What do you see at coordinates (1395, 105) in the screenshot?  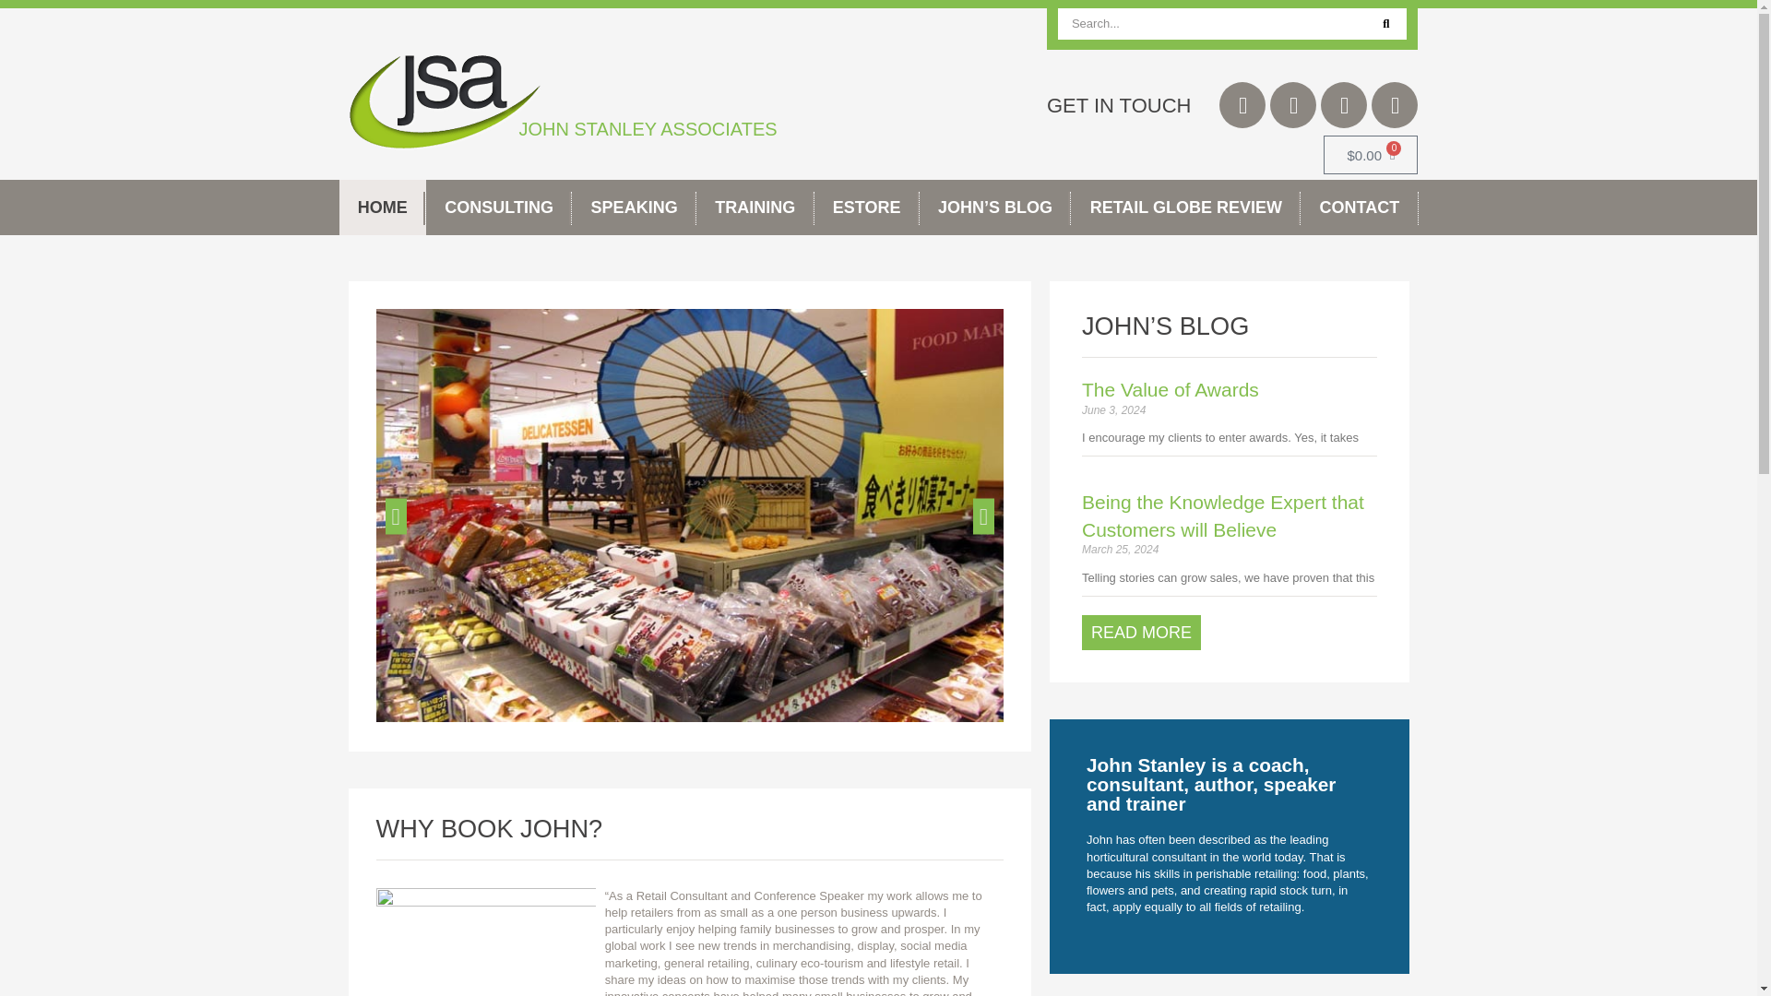 I see `Youtube` at bounding box center [1395, 105].